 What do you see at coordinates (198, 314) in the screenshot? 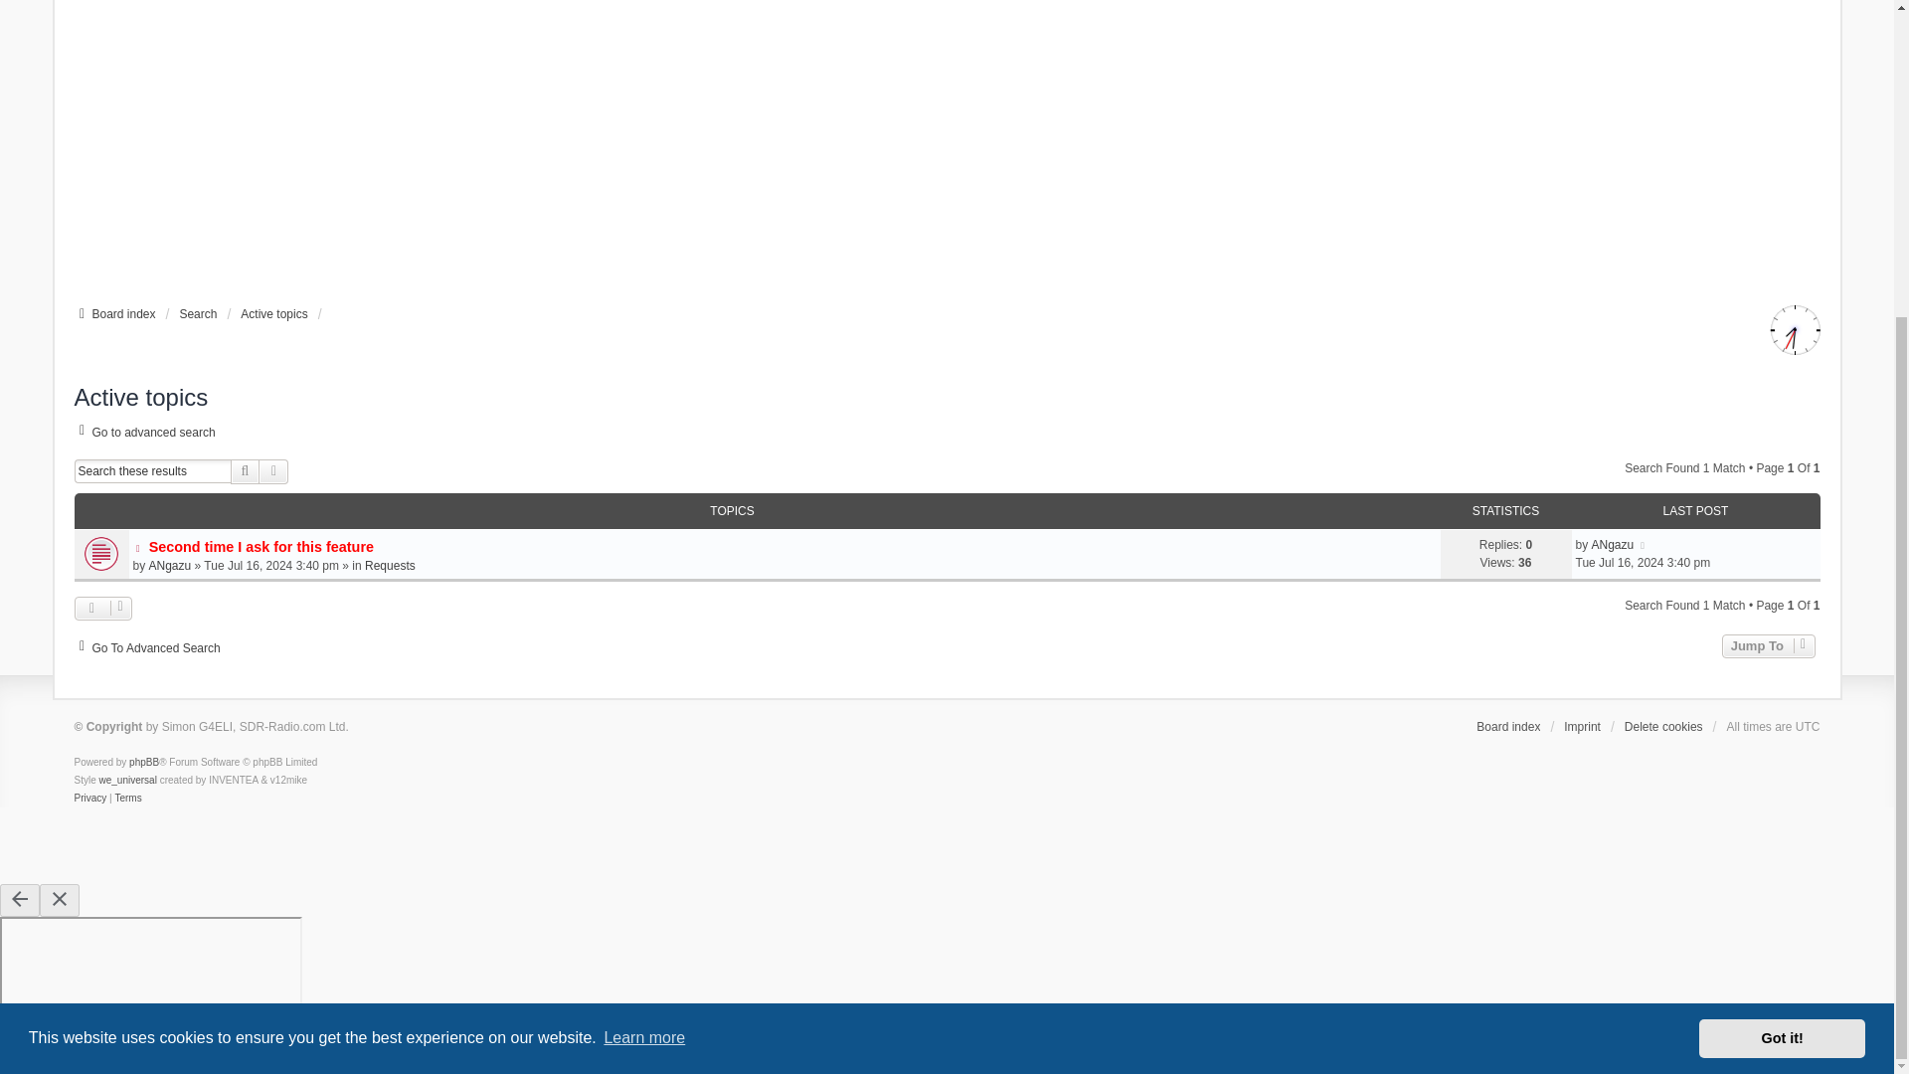
I see `Search` at bounding box center [198, 314].